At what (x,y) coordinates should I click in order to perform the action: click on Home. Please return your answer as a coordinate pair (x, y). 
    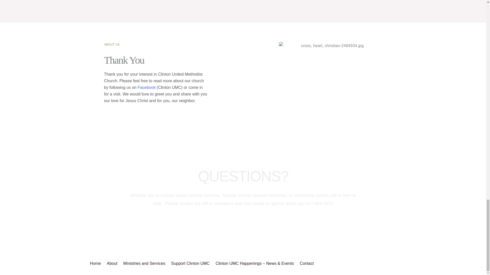
    Looking at the image, I should click on (97, 263).